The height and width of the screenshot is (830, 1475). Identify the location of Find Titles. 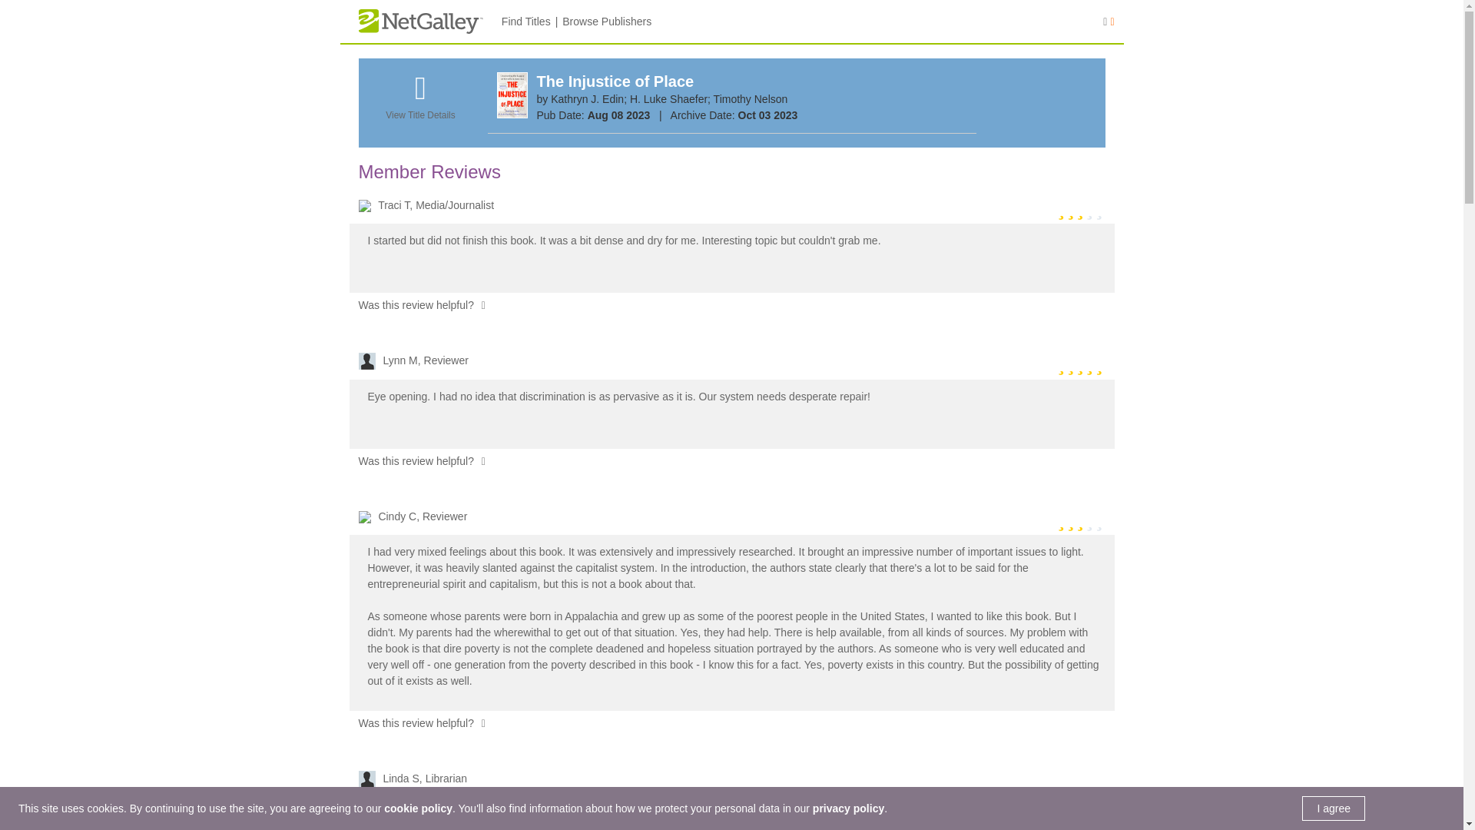
(525, 22).